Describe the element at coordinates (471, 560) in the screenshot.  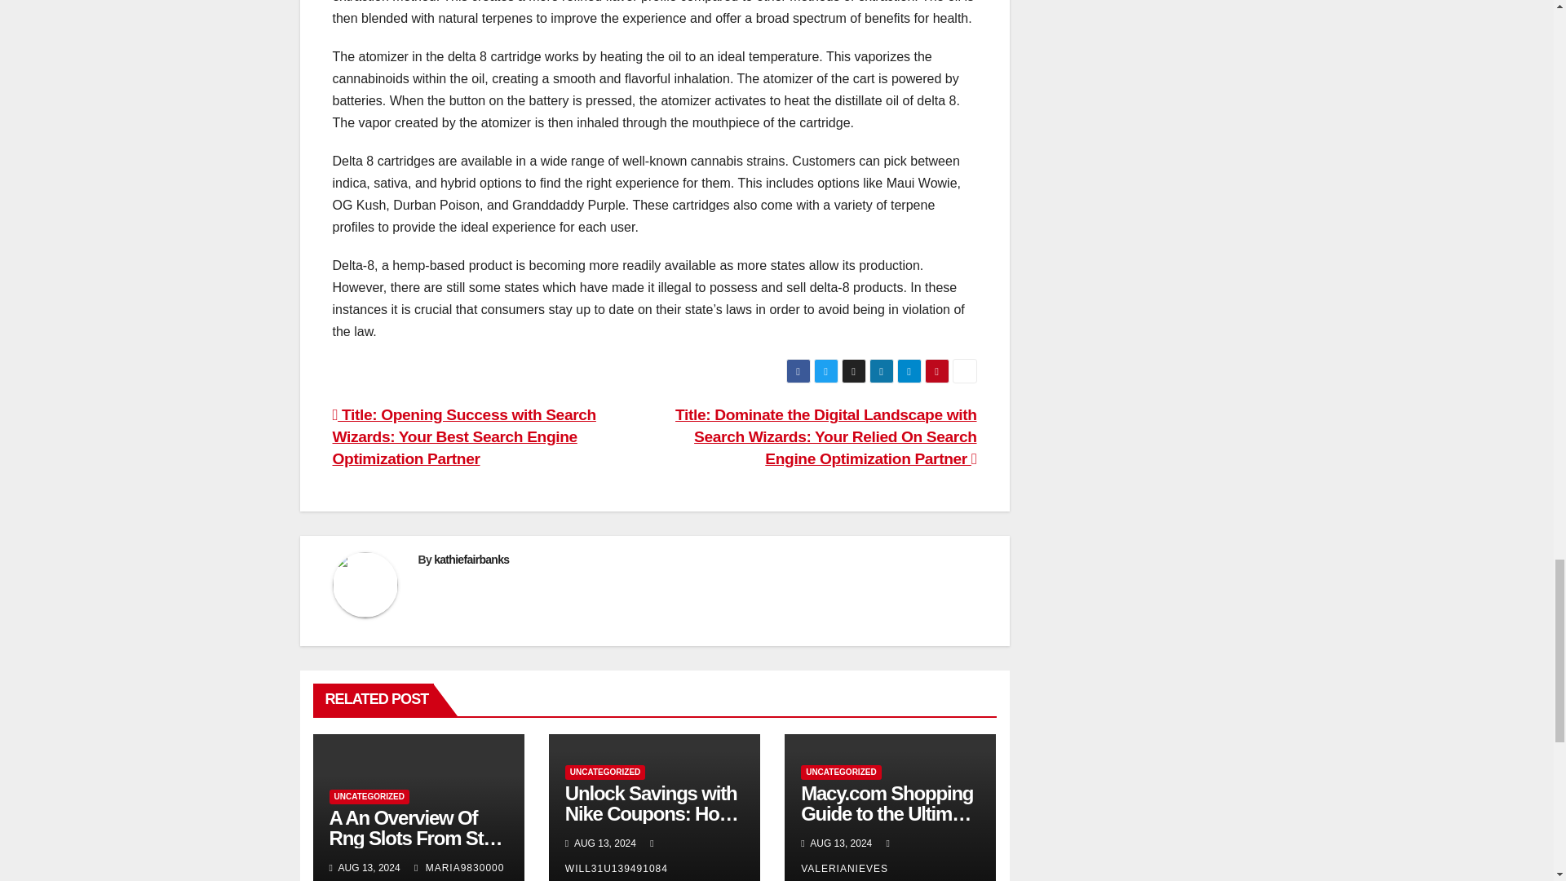
I see `kathiefairbanks` at that location.